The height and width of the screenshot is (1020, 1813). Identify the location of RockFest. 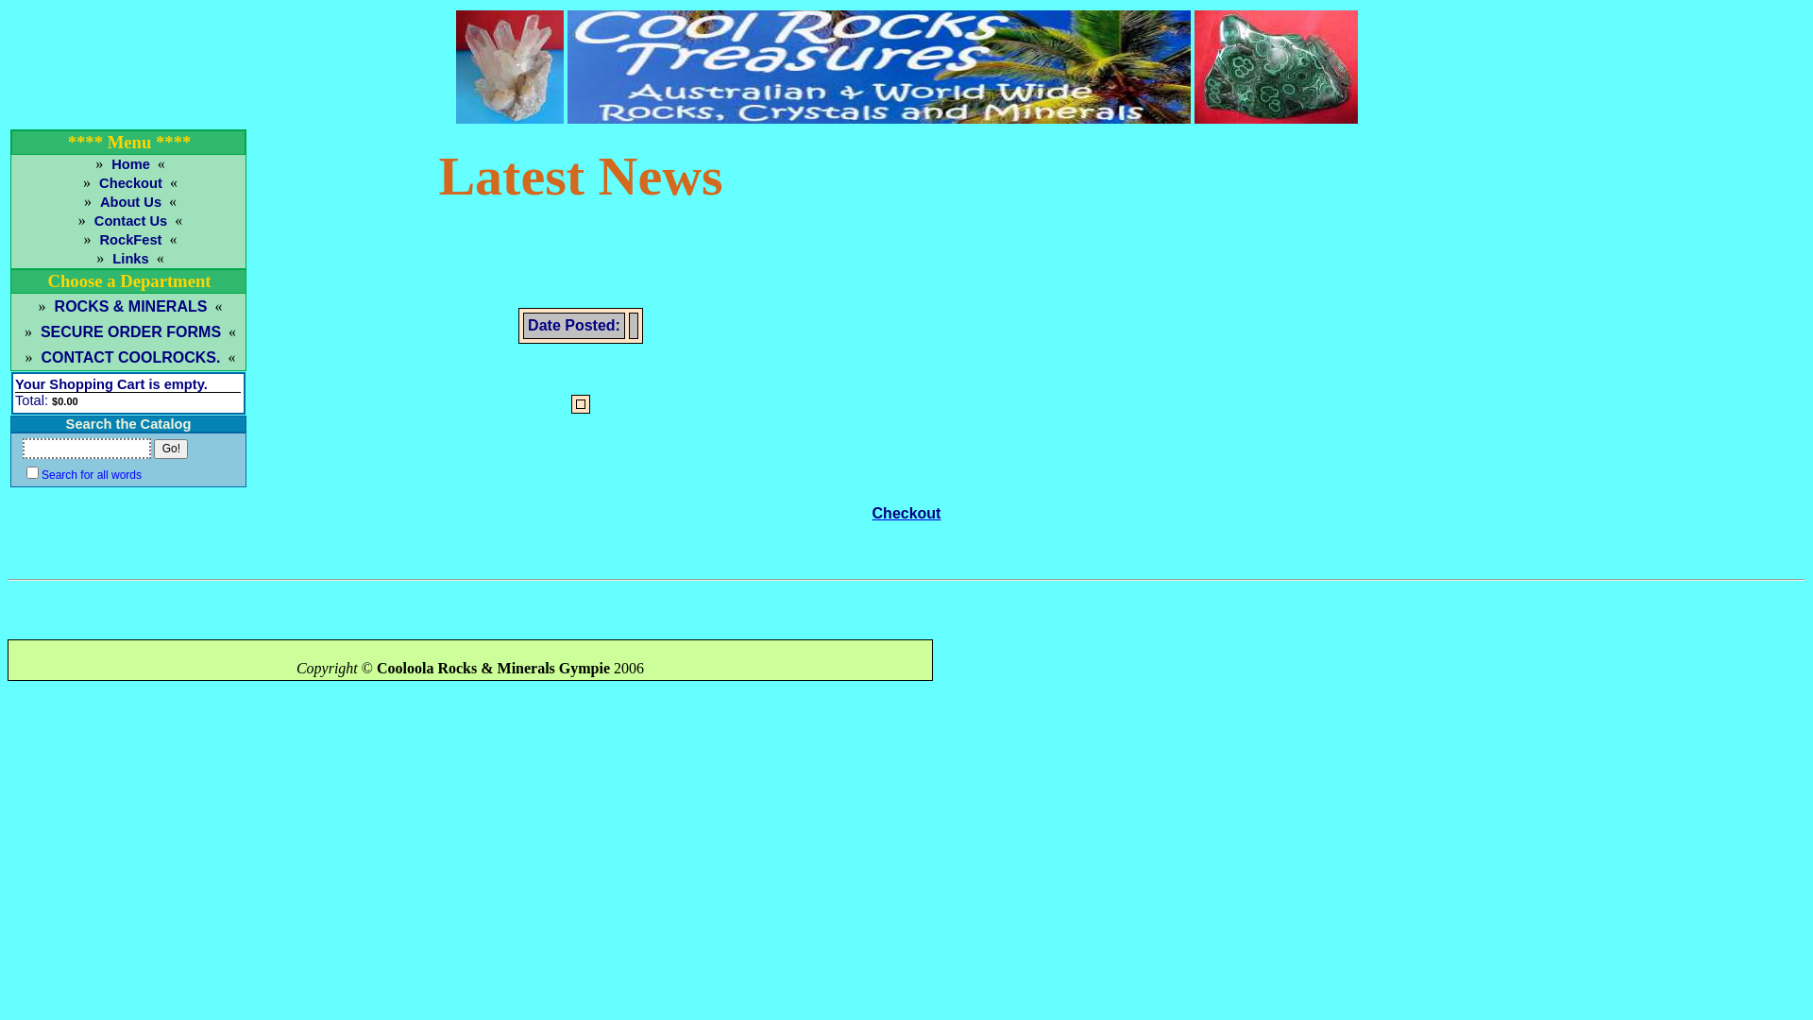
(128, 240).